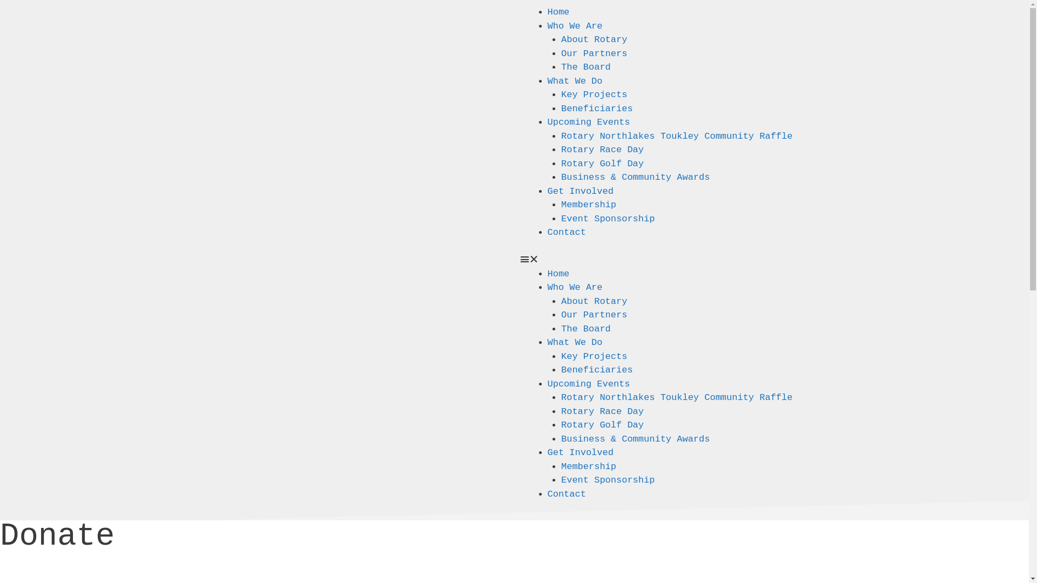 This screenshot has width=1037, height=583. What do you see at coordinates (558, 274) in the screenshot?
I see `Home` at bounding box center [558, 274].